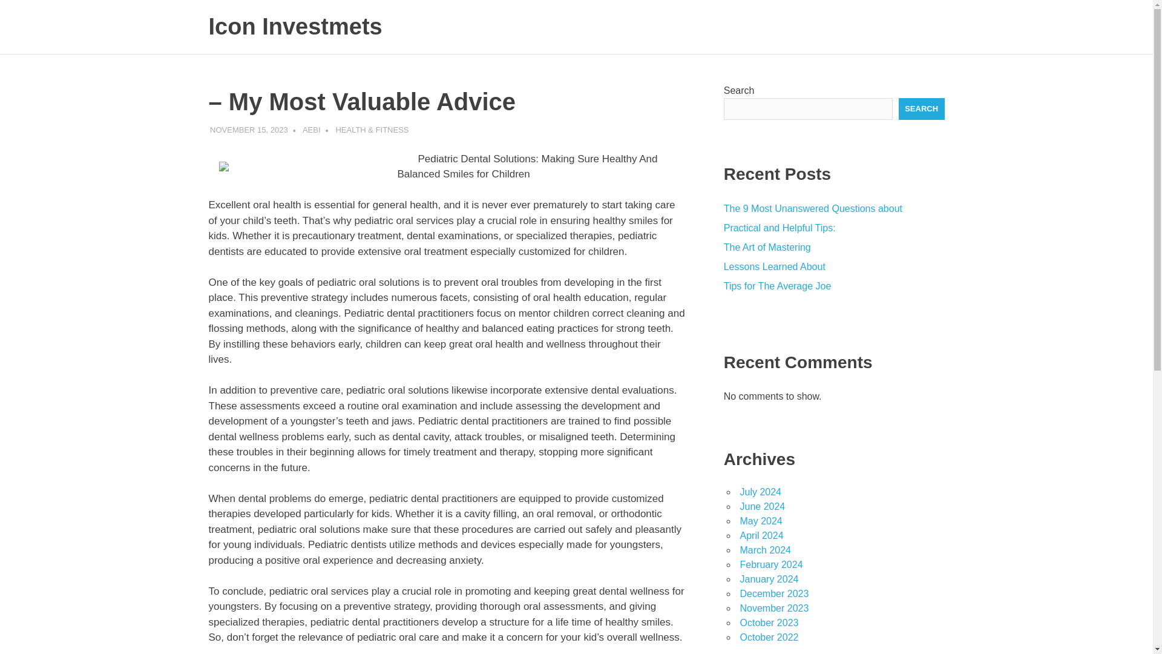  I want to click on Practical and Helpful Tips:, so click(780, 228).